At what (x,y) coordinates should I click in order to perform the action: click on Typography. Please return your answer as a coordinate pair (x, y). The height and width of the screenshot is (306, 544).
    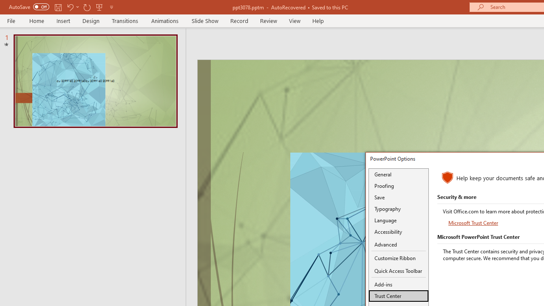
    Looking at the image, I should click on (399, 209).